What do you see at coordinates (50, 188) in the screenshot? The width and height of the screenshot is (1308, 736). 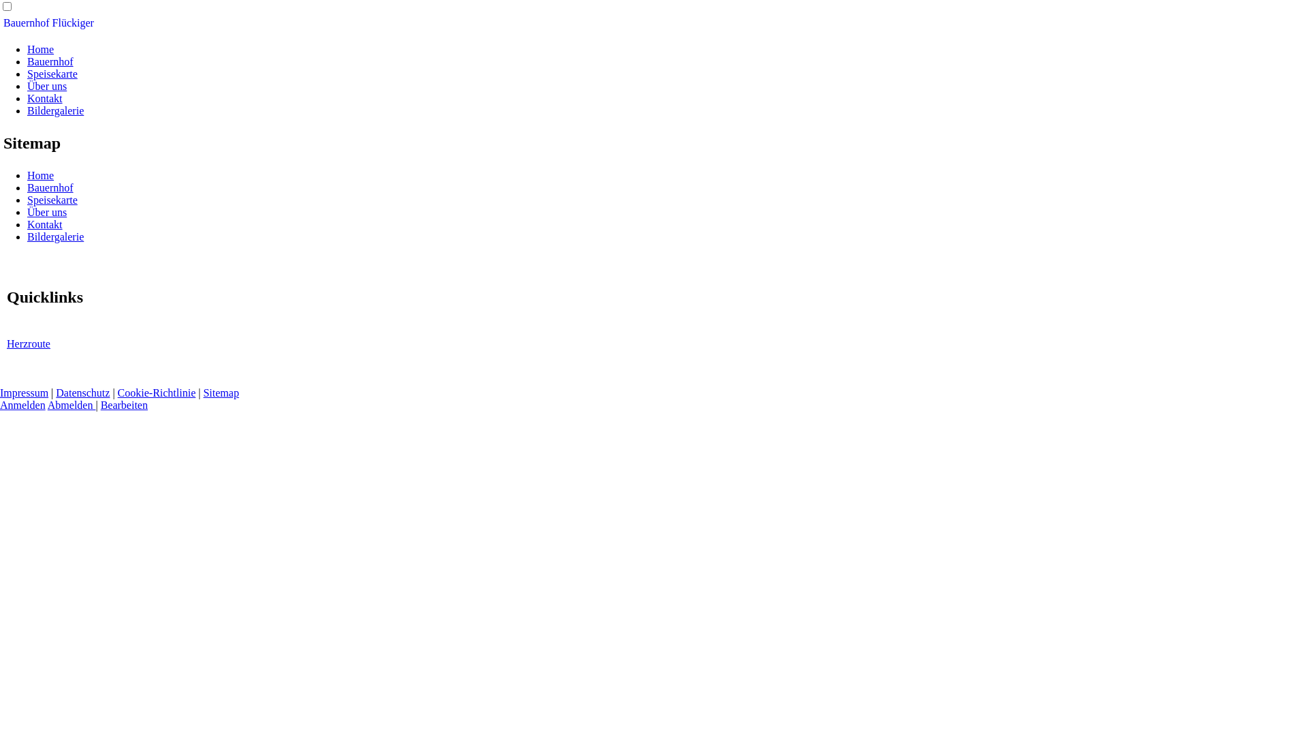 I see `Bauernhof` at bounding box center [50, 188].